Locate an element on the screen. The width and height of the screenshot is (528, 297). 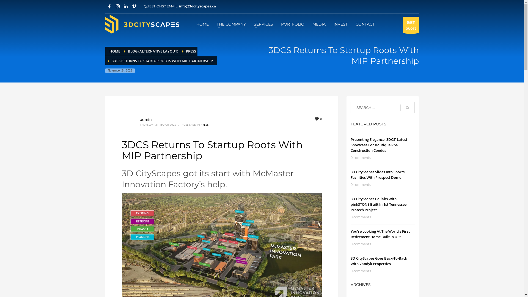
MEDIA is located at coordinates (319, 24).